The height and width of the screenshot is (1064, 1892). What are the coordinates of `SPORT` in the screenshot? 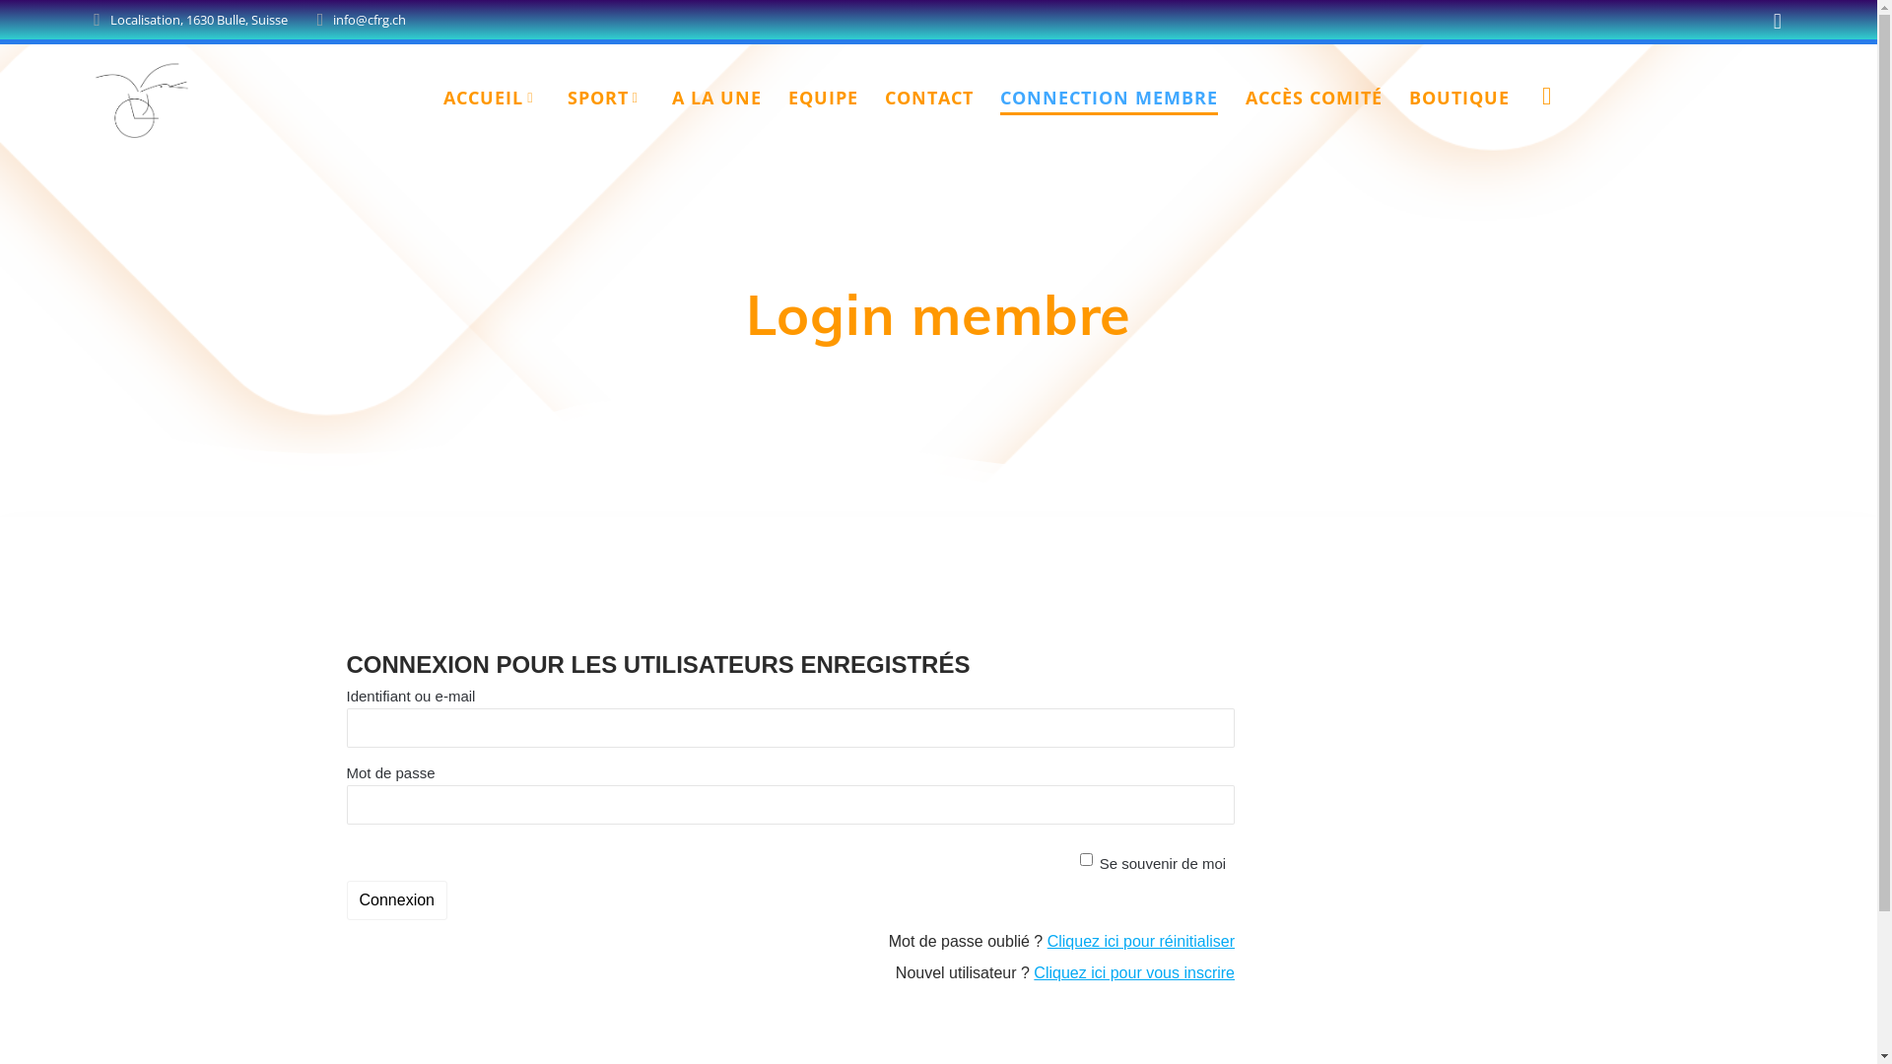 It's located at (607, 100).